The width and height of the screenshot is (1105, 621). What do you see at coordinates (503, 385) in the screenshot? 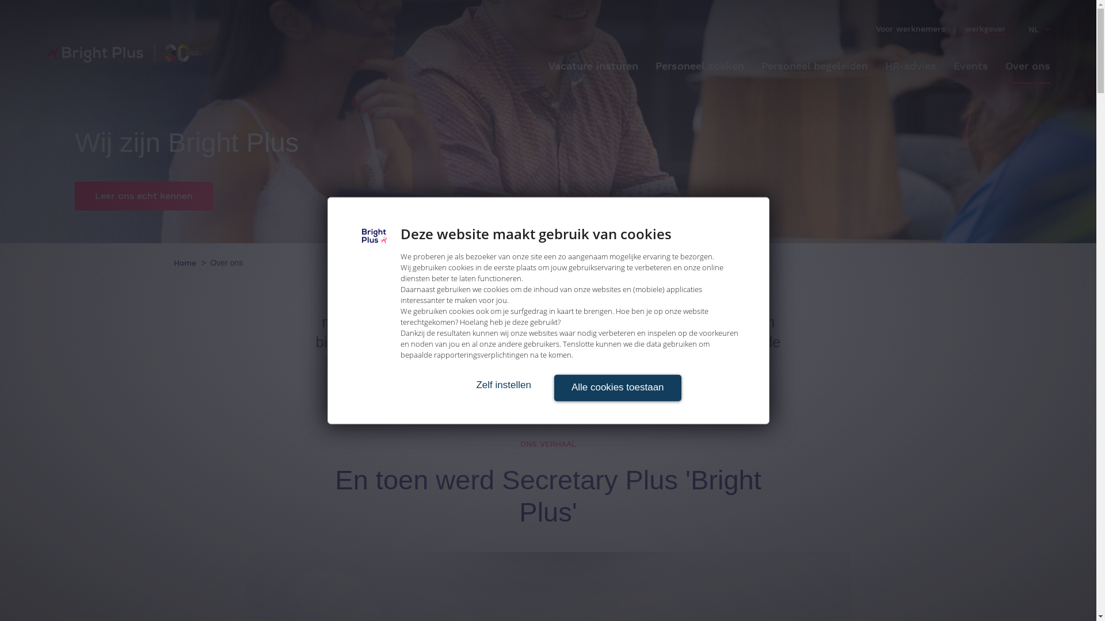
I see `Zelf instellen` at bounding box center [503, 385].